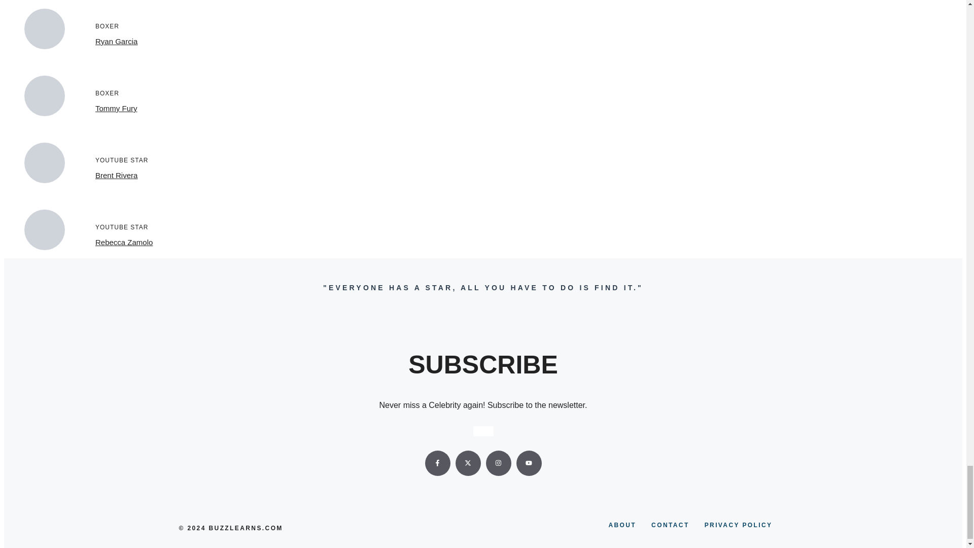 The width and height of the screenshot is (974, 548). I want to click on Tommy Fury, so click(116, 109).